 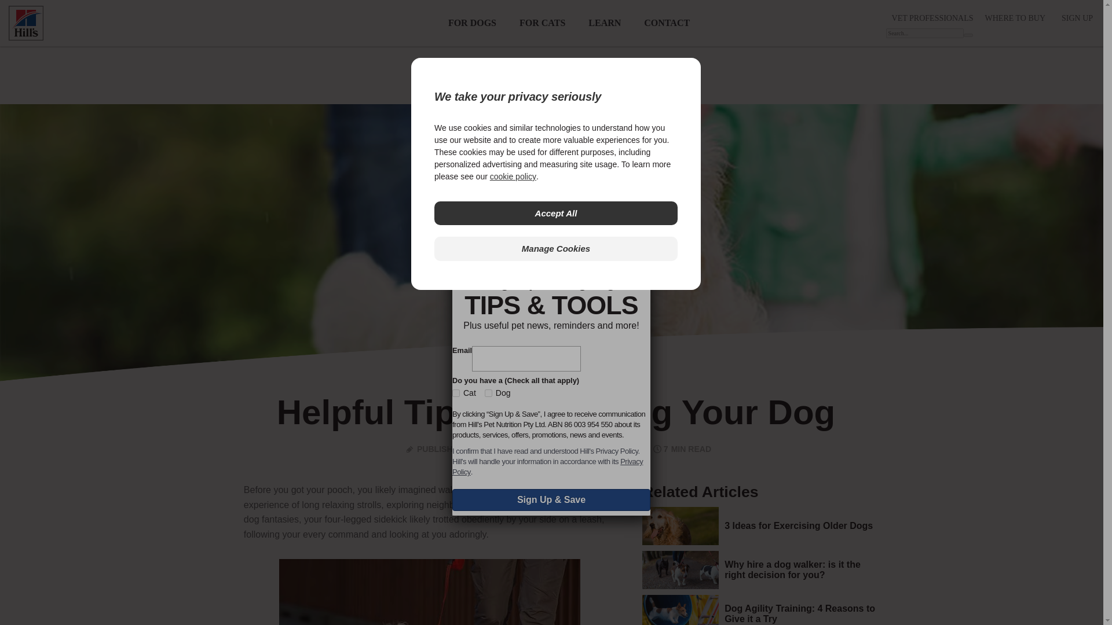 What do you see at coordinates (430, 591) in the screenshot?
I see `person-walking-long-haired-shih-tzu` at bounding box center [430, 591].